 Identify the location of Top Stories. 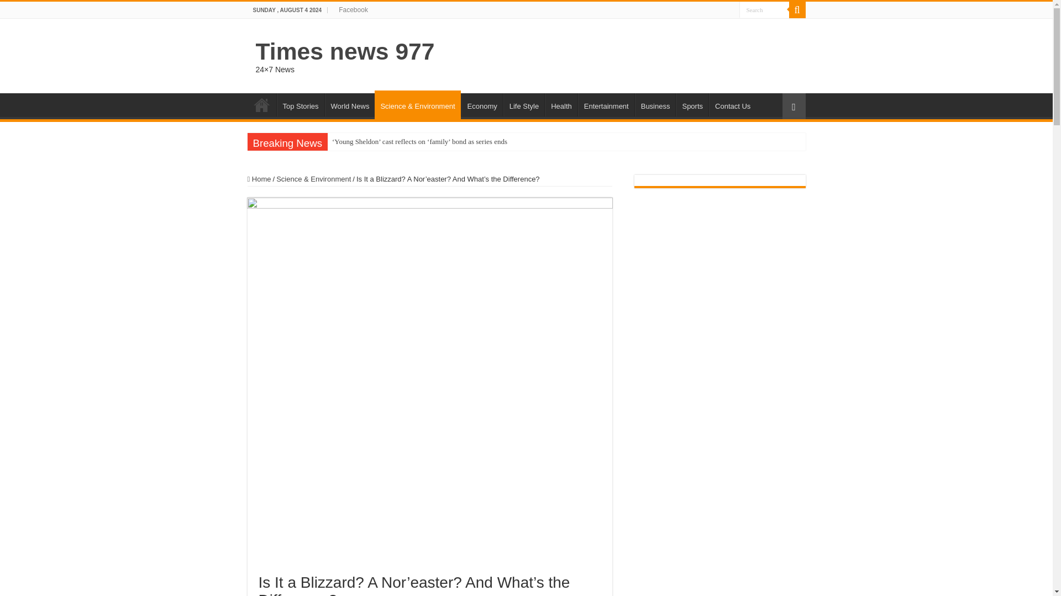
(300, 104).